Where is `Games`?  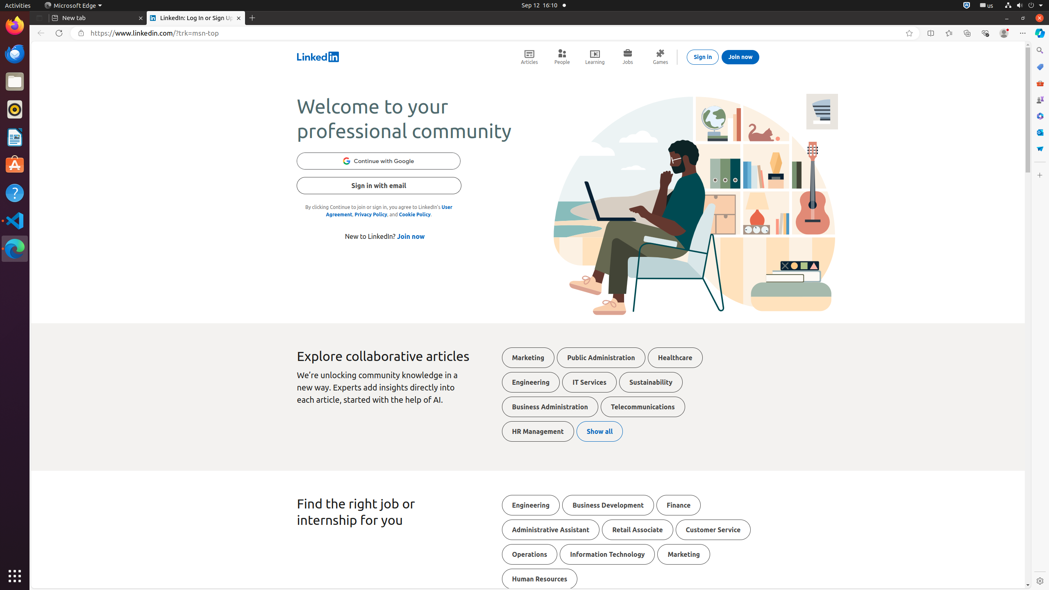
Games is located at coordinates (1040, 100).